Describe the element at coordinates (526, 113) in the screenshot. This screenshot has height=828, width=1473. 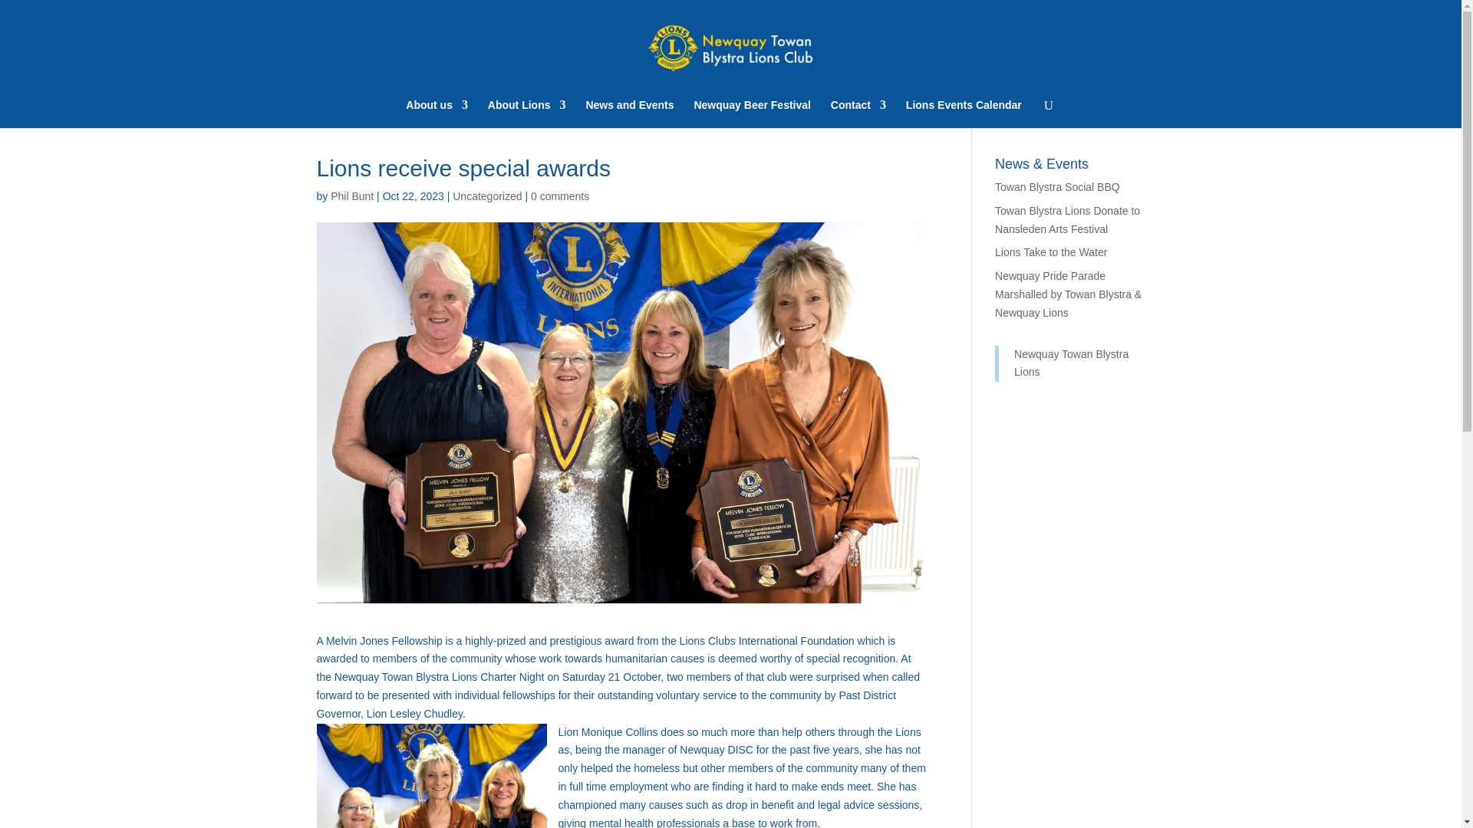
I see `About Lions` at that location.